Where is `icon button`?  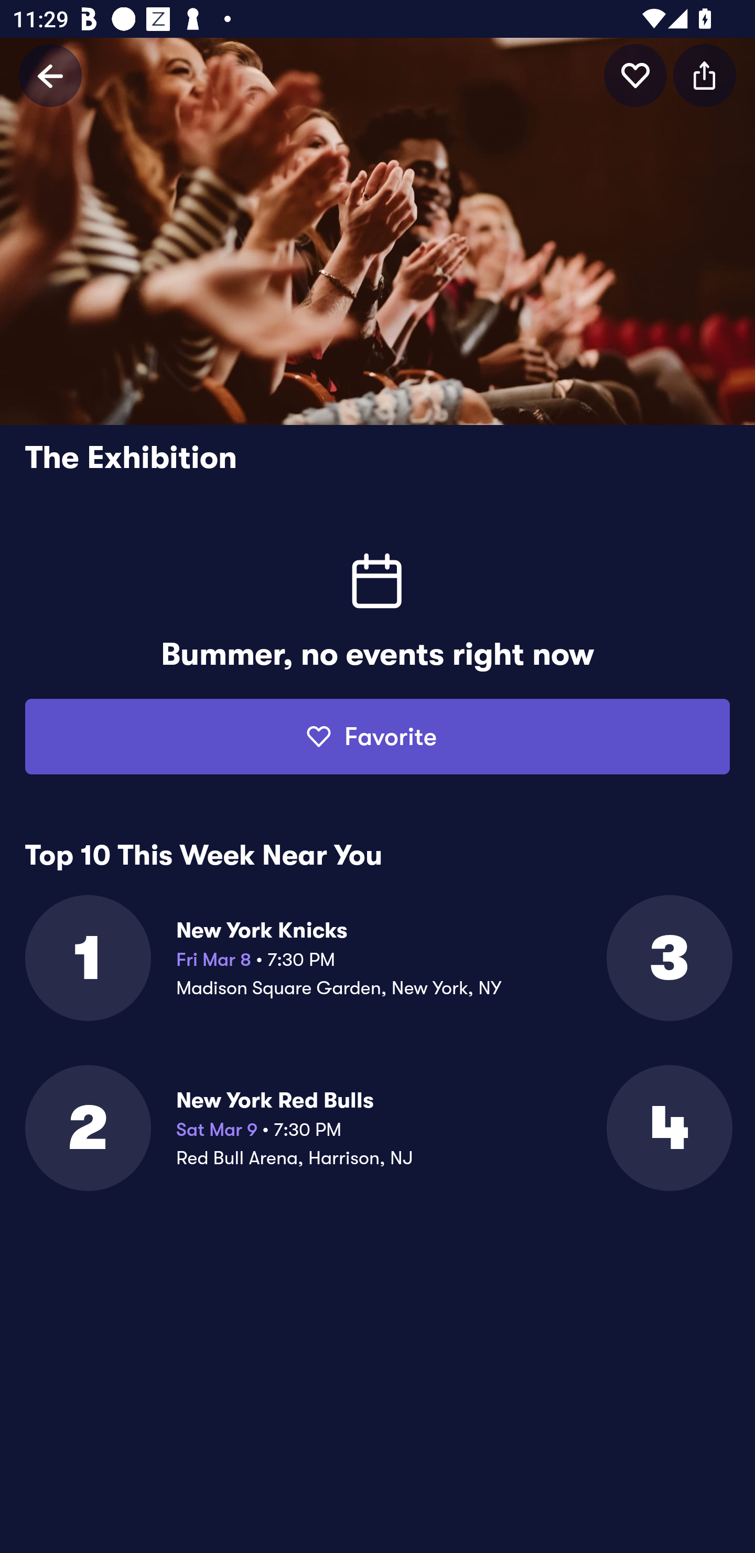
icon button is located at coordinates (705, 75).